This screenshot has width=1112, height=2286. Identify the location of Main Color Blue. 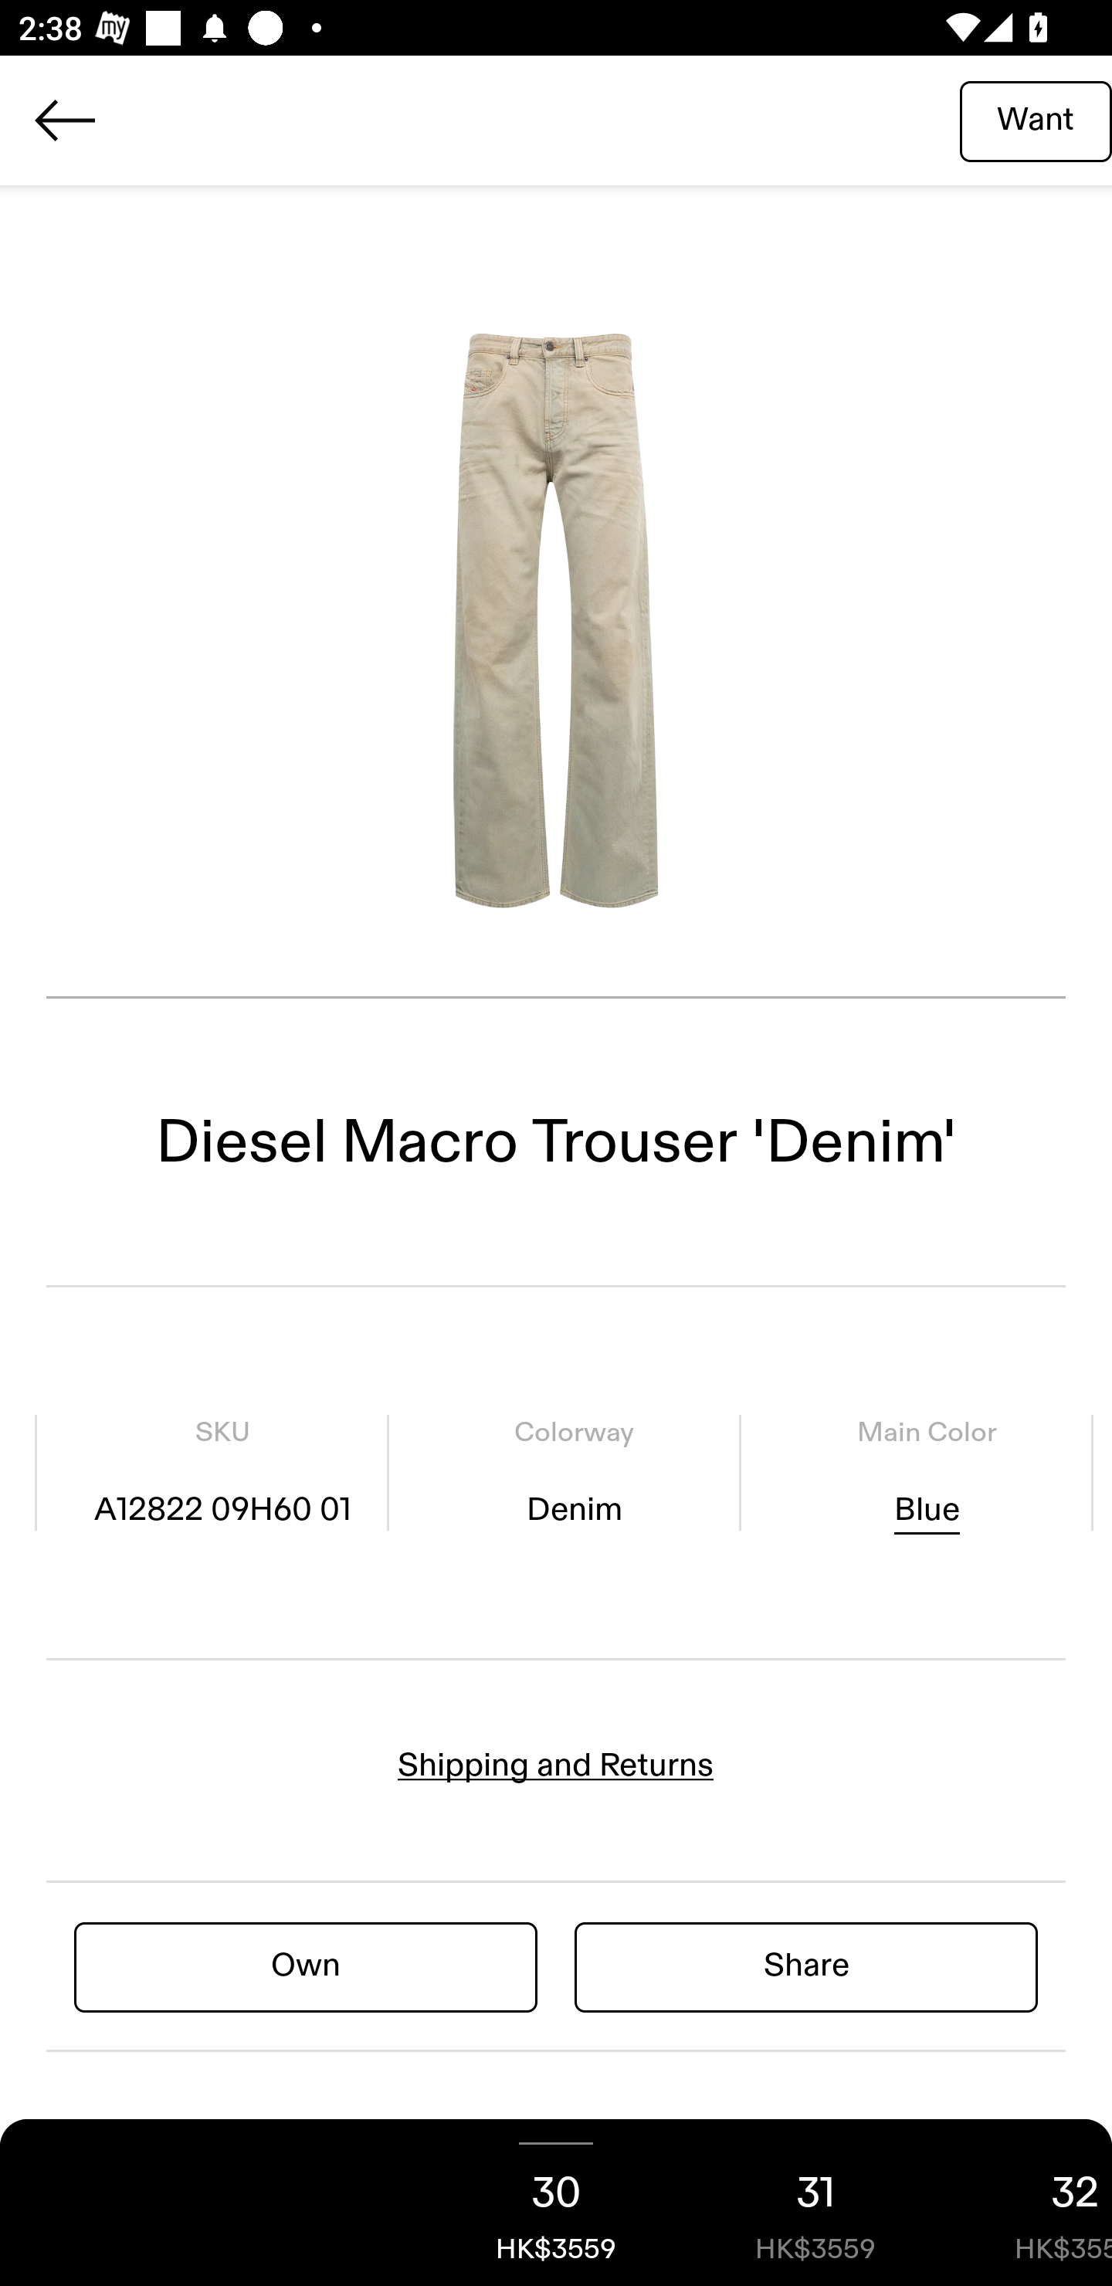
(926, 1472).